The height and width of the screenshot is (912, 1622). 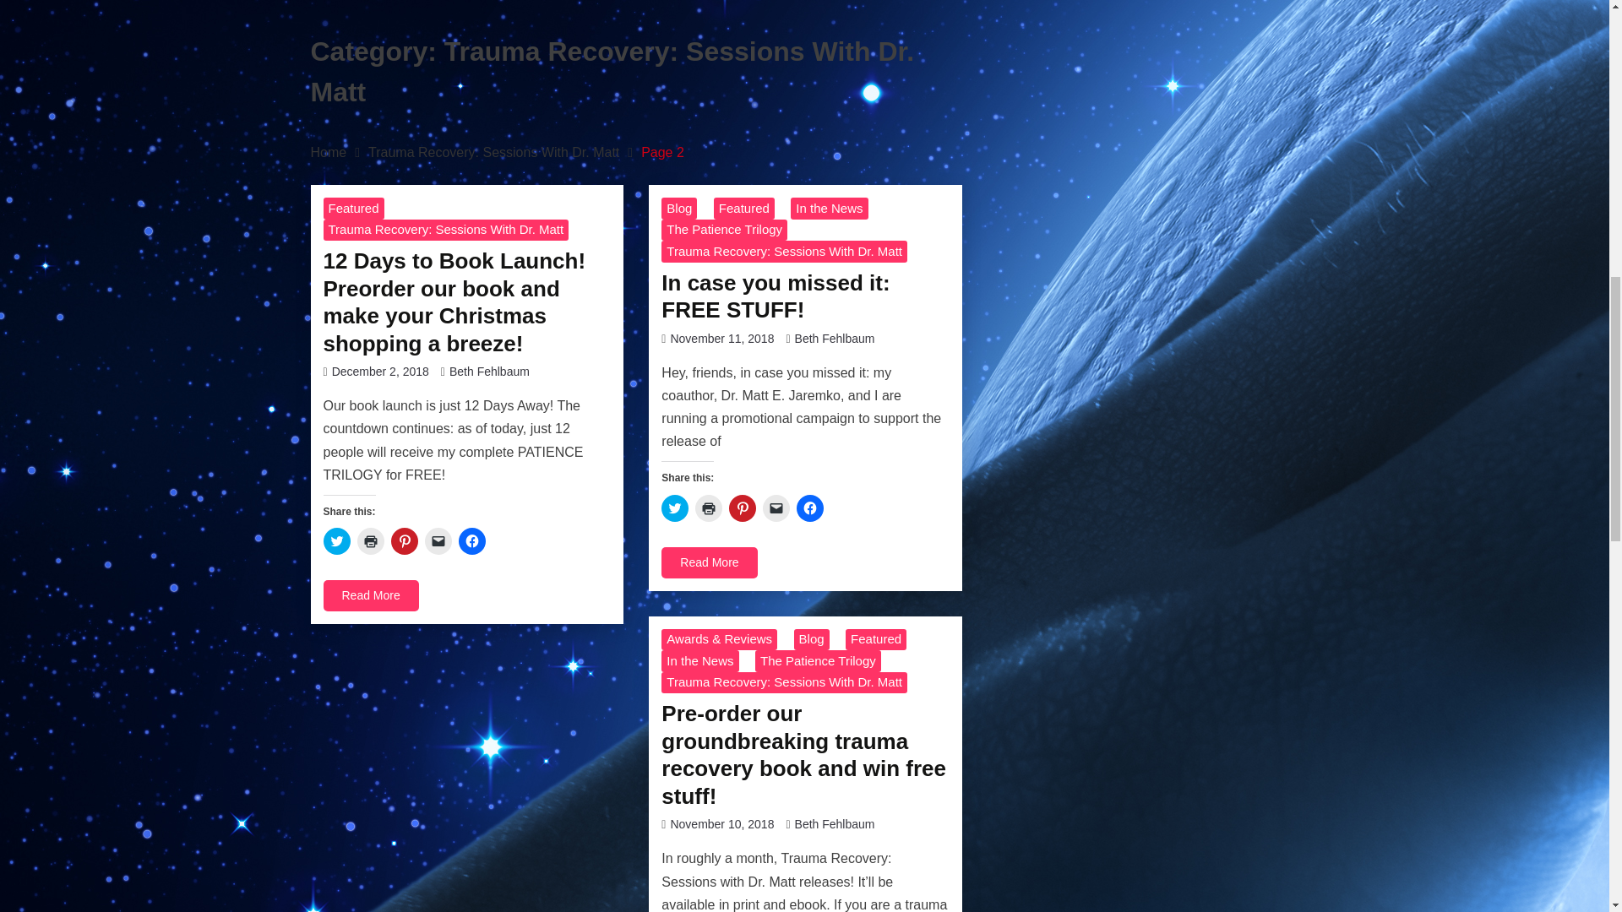 I want to click on December 2, 2018, so click(x=380, y=372).